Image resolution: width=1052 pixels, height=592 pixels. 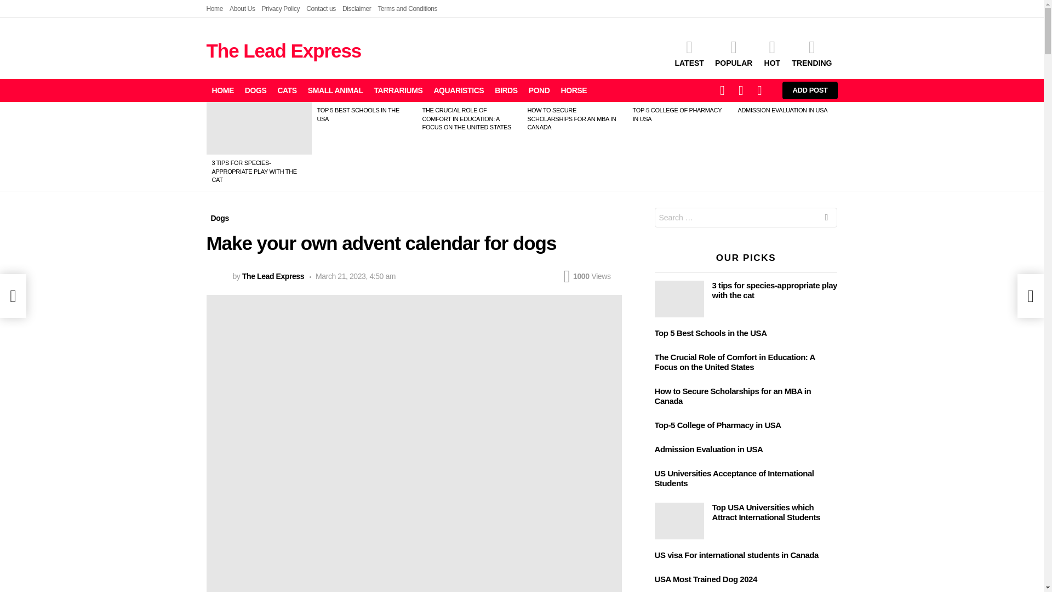 What do you see at coordinates (335, 90) in the screenshot?
I see `SMALL ANIMAL` at bounding box center [335, 90].